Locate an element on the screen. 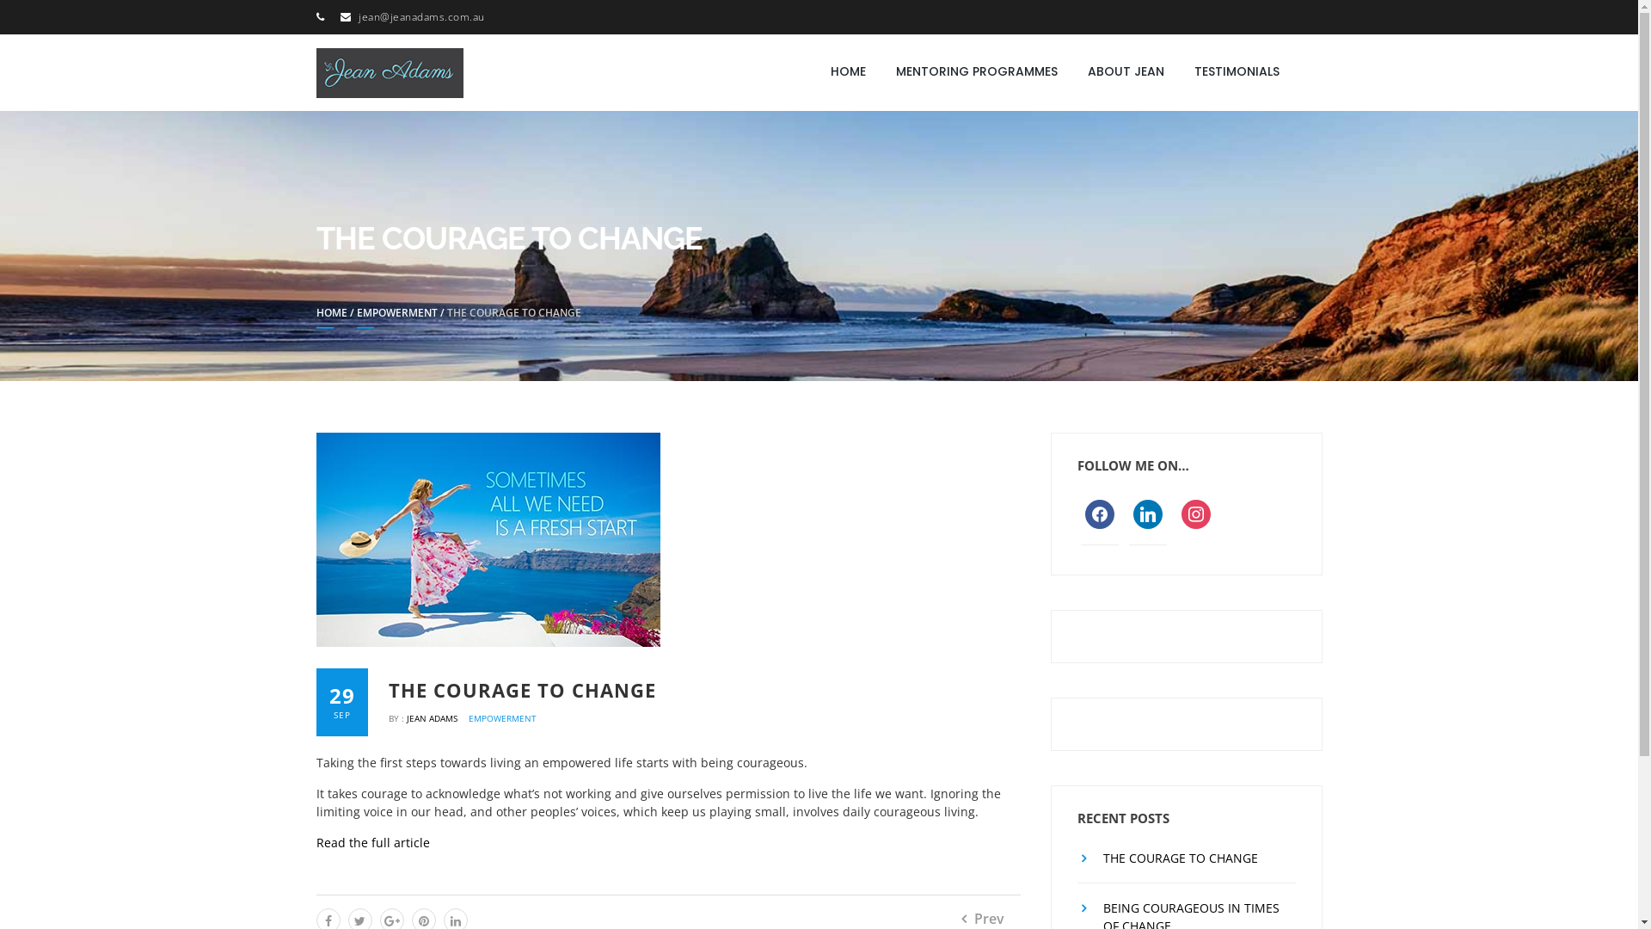 The width and height of the screenshot is (1651, 929). JEAN ADAMS is located at coordinates (542, 59).